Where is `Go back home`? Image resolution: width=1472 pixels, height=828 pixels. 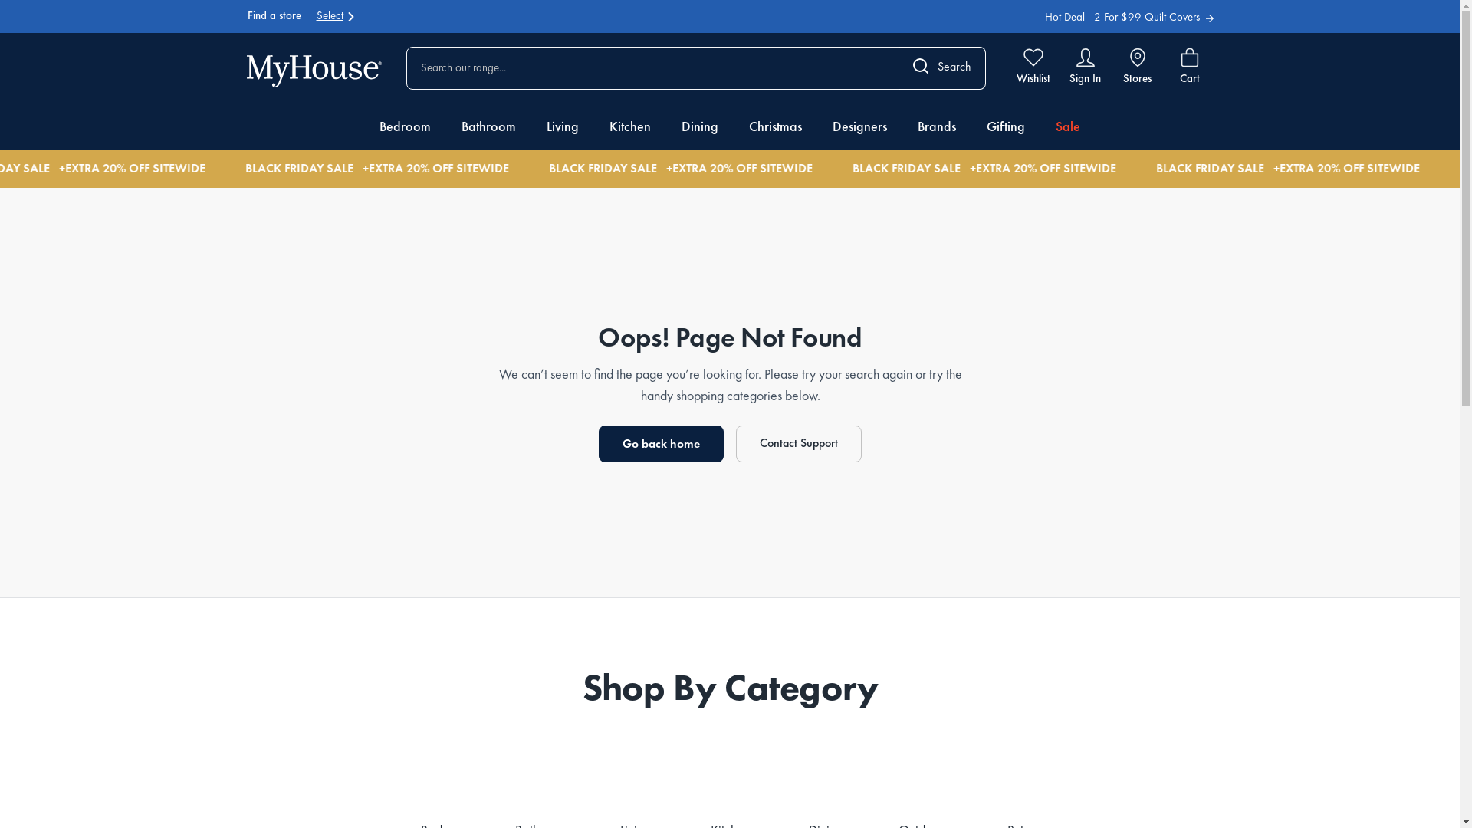
Go back home is located at coordinates (661, 444).